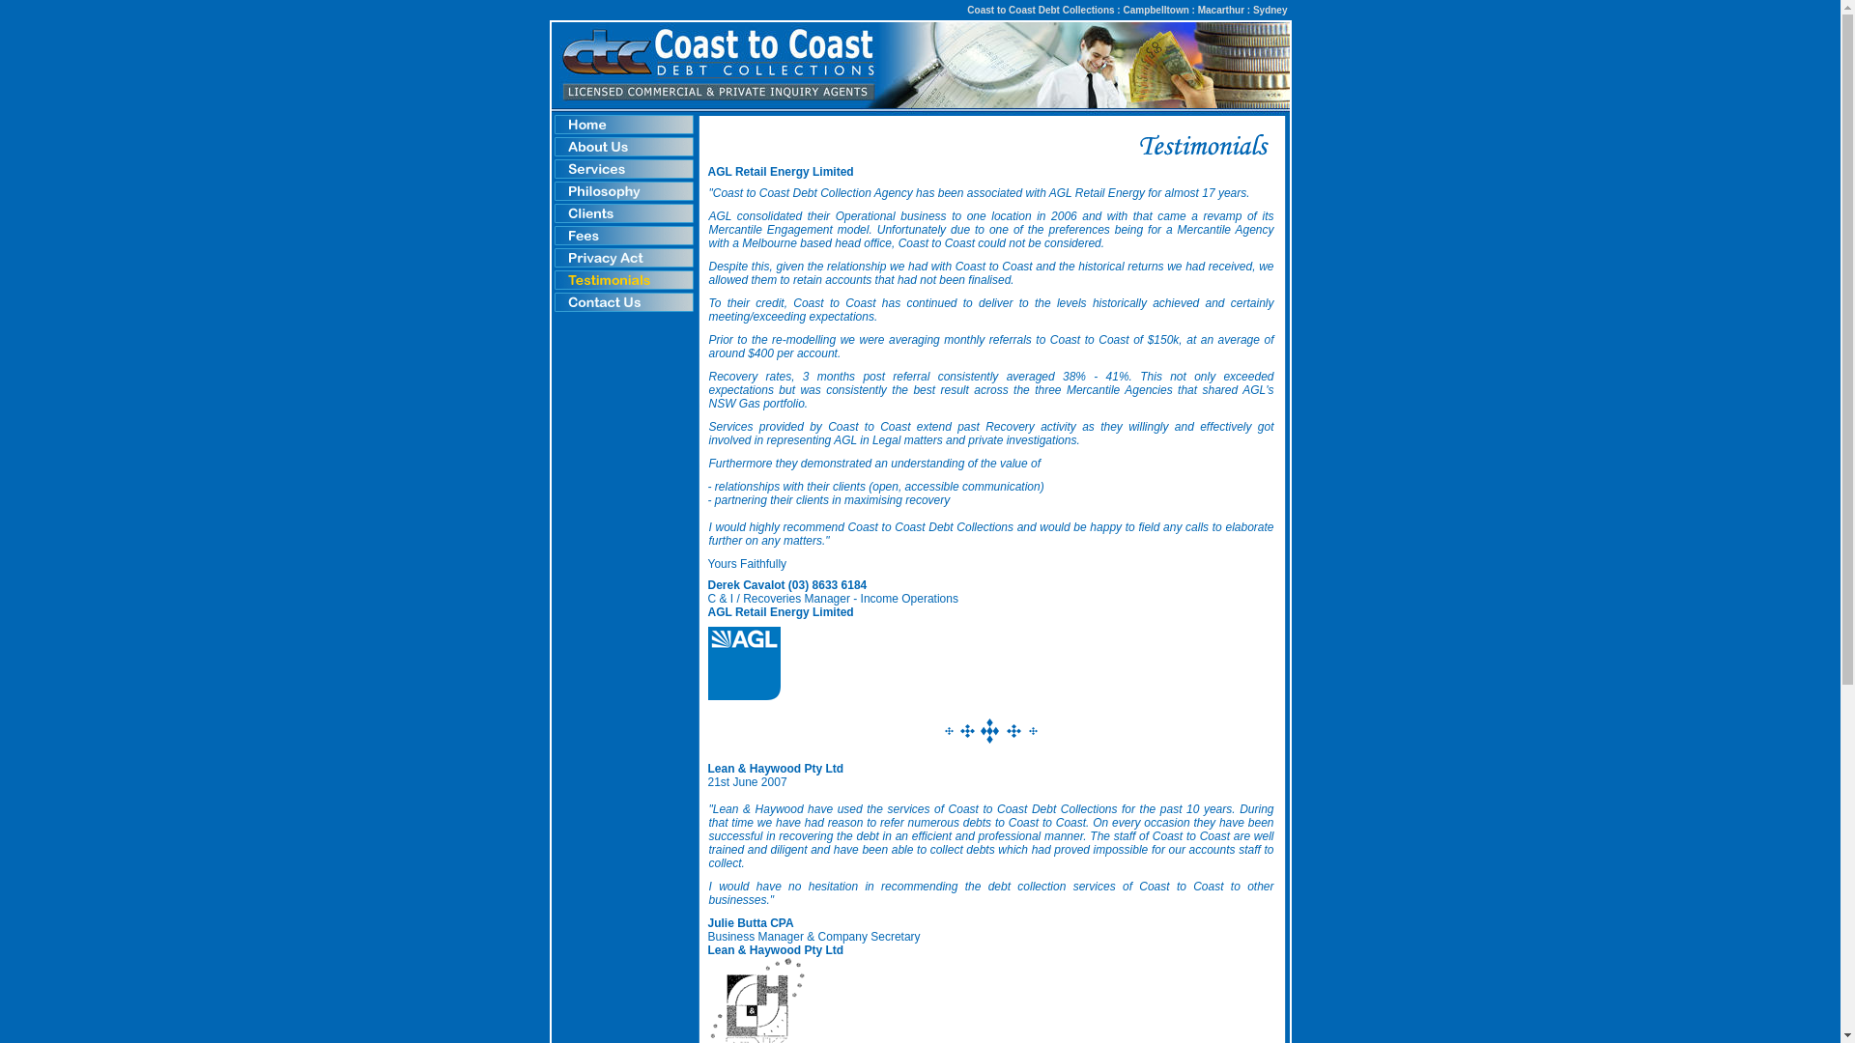 This screenshot has width=1855, height=1043. Describe the element at coordinates (622, 147) in the screenshot. I see `About Us` at that location.